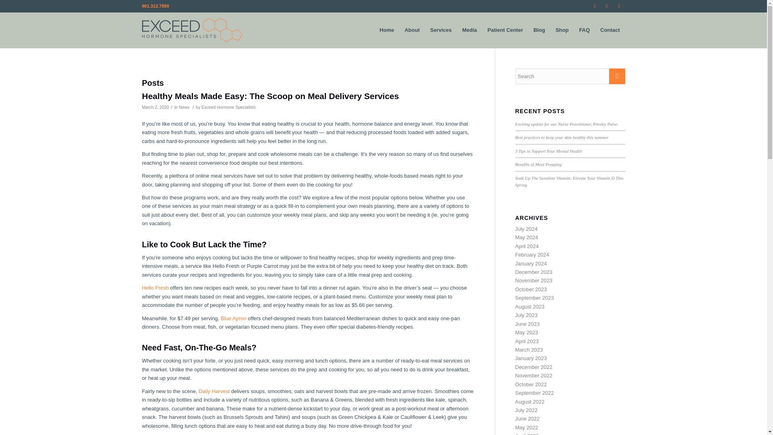 The width and height of the screenshot is (773, 435). I want to click on October 2023, so click(531, 289).